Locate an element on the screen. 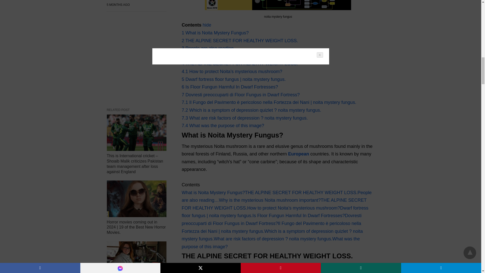 This screenshot has height=273, width=485. Is Floor Fungun Harmful In Dwarf Fortresses? is located at coordinates (299, 215).